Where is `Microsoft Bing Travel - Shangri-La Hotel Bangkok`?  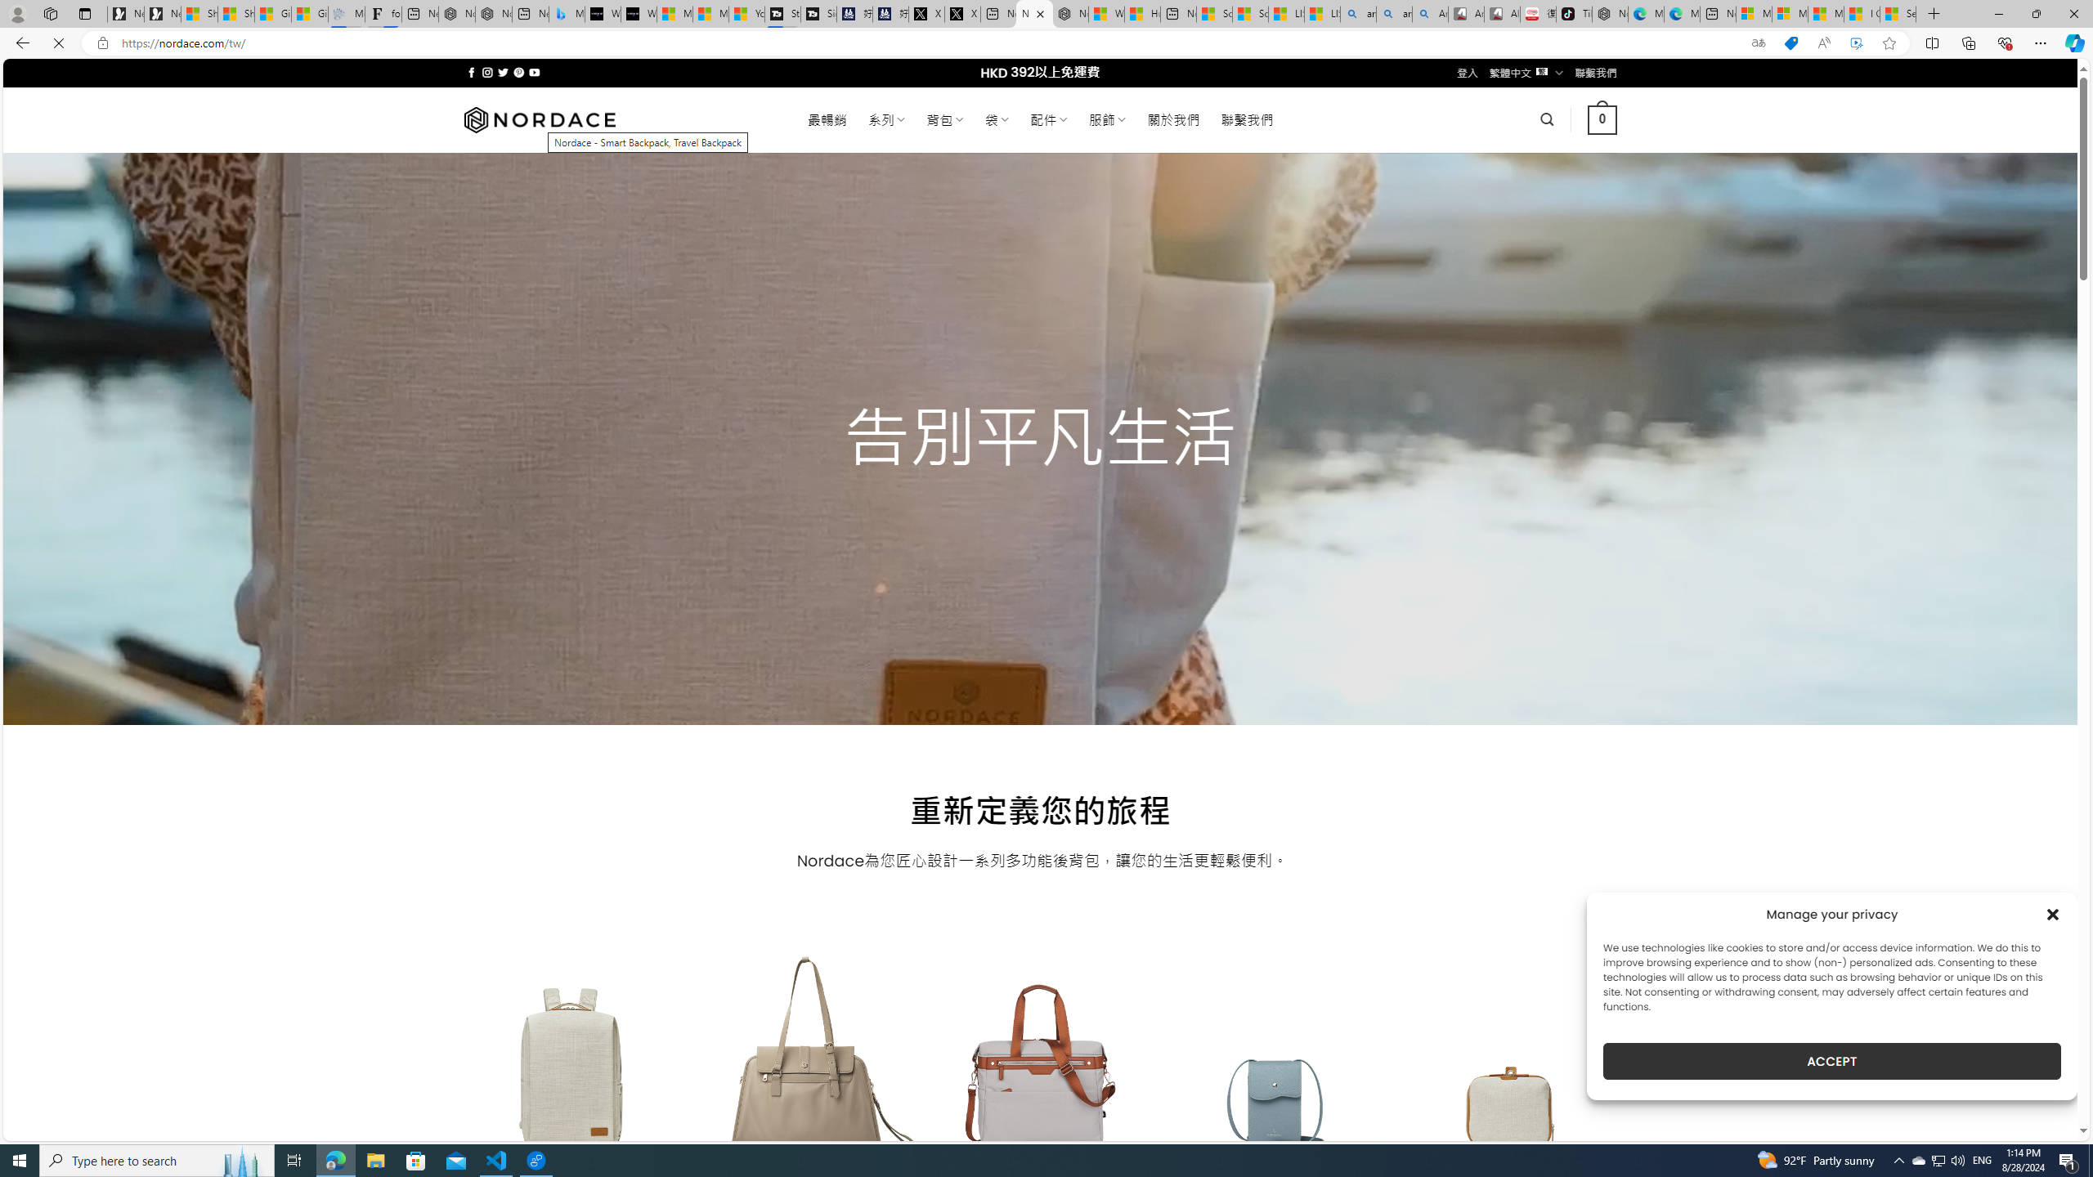 Microsoft Bing Travel - Shangri-La Hotel Bangkok is located at coordinates (567, 14).